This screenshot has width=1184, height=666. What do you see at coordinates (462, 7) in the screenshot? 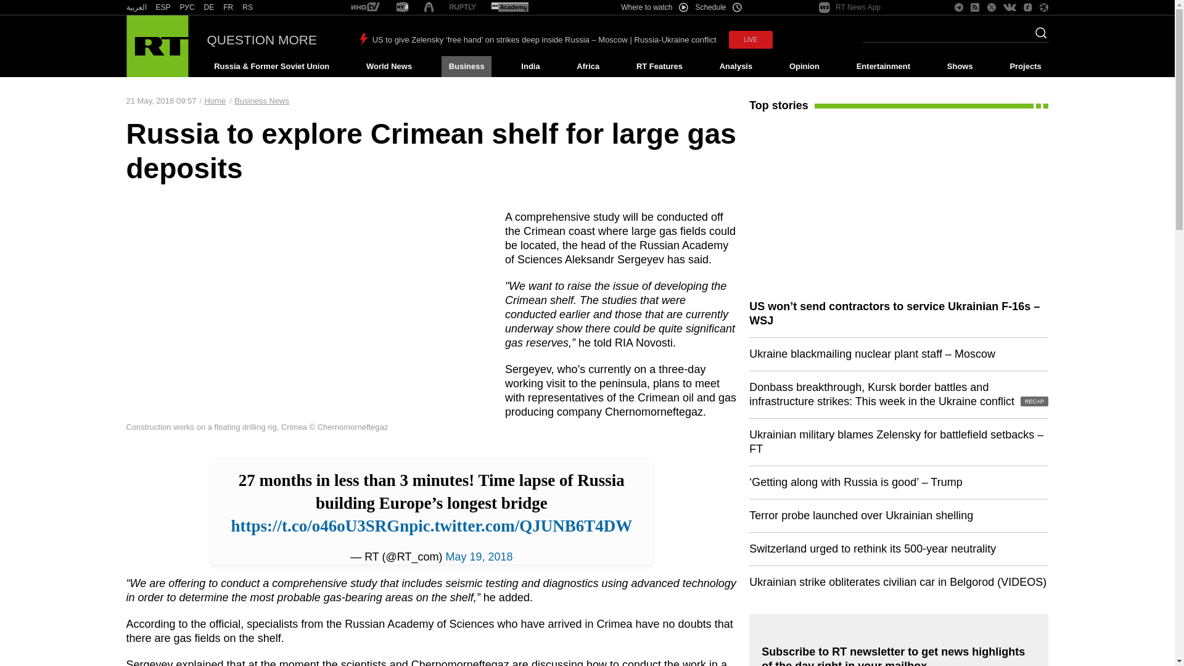
I see `RT ` at bounding box center [462, 7].